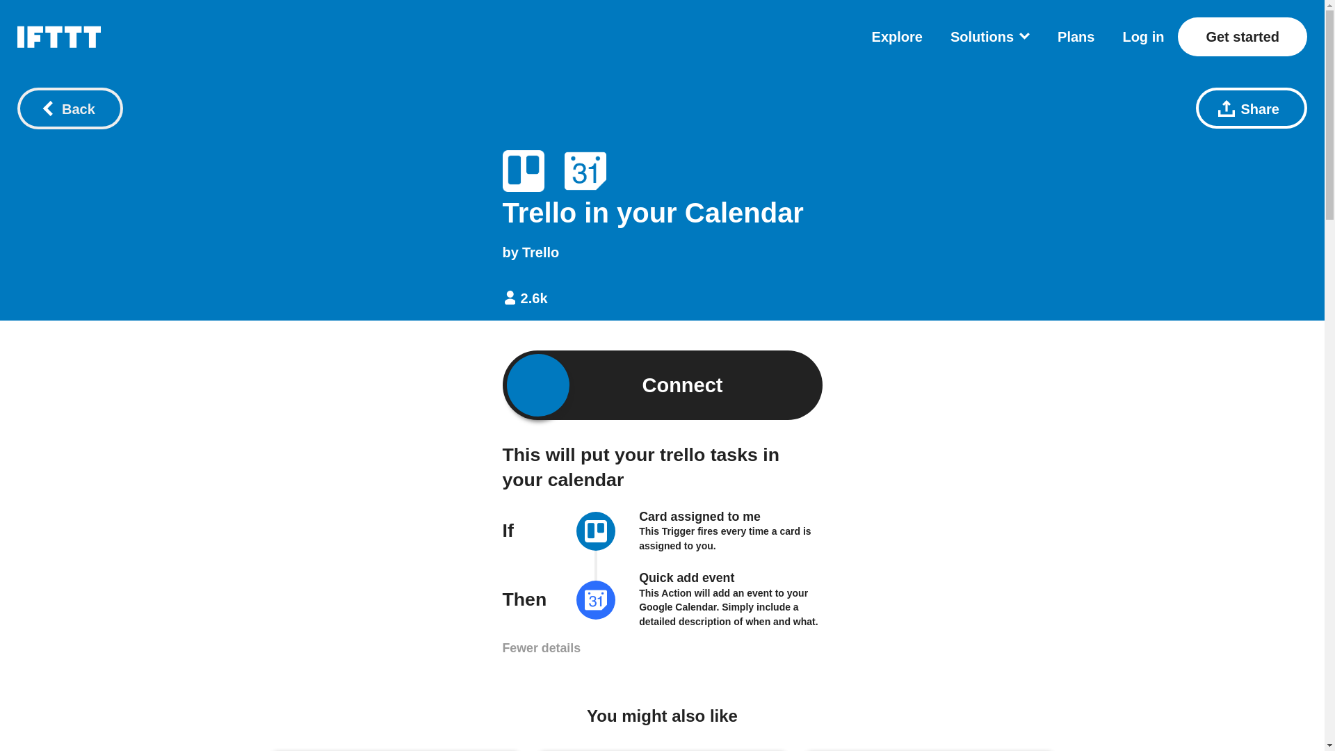  I want to click on Share, so click(1252, 108).